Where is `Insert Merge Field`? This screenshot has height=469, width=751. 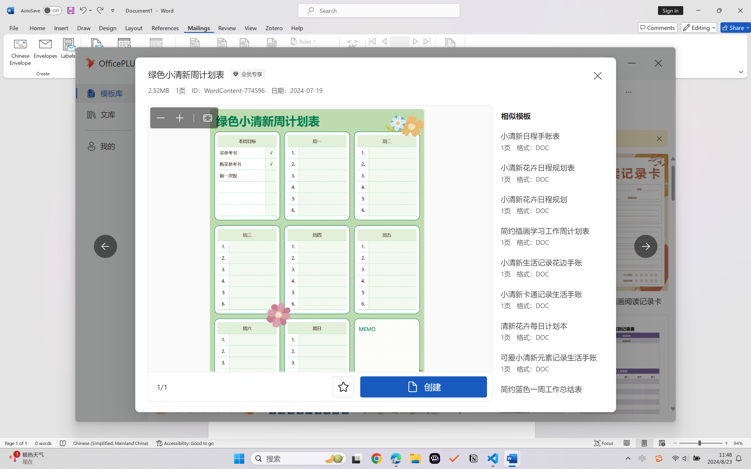 Insert Merge Field is located at coordinates (272, 53).